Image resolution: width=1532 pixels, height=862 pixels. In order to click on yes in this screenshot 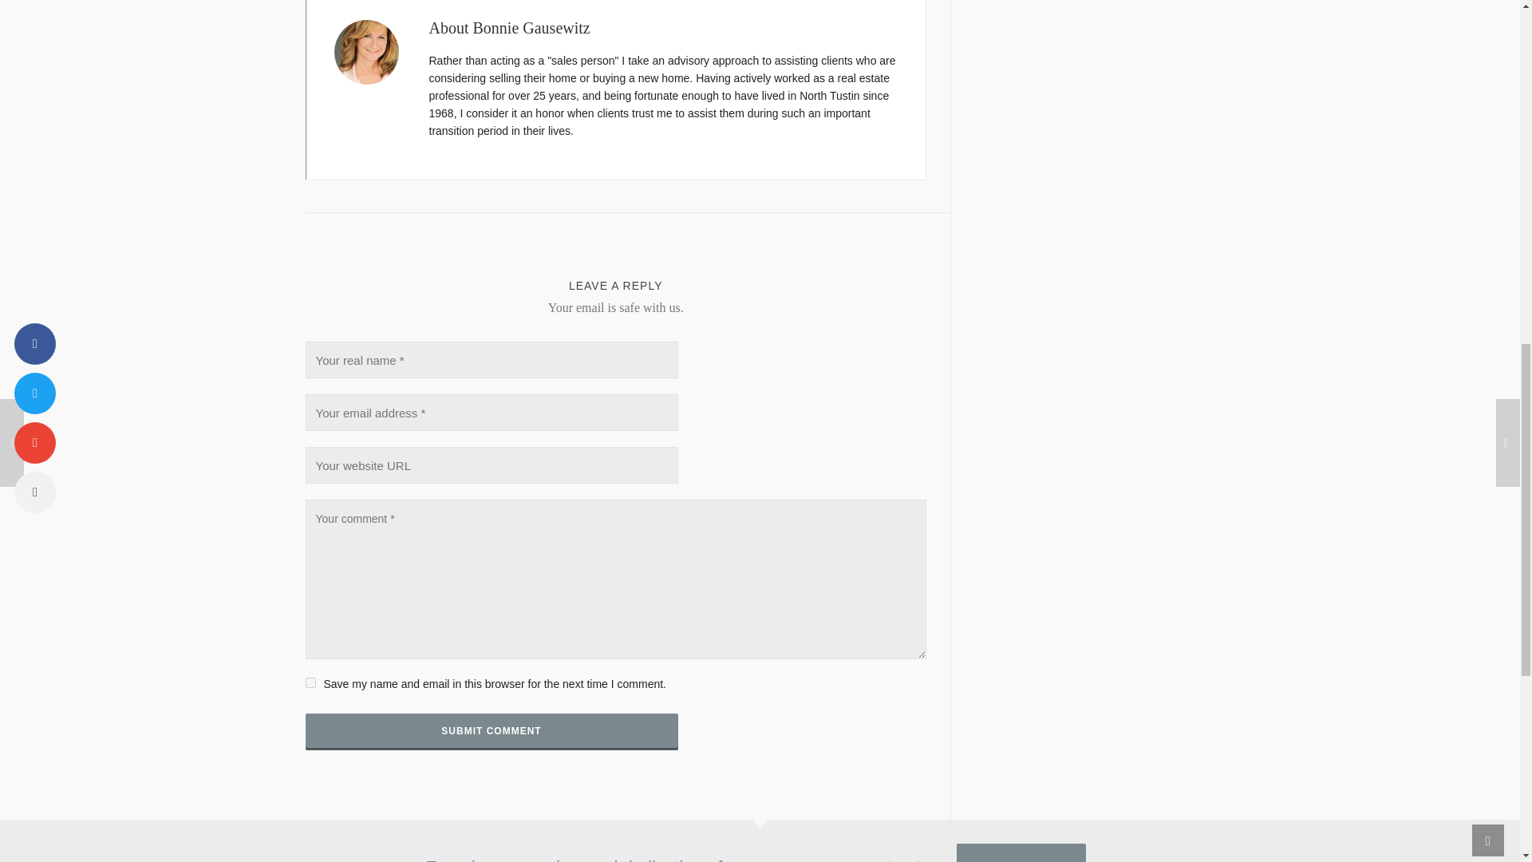, I will do `click(310, 682)`.